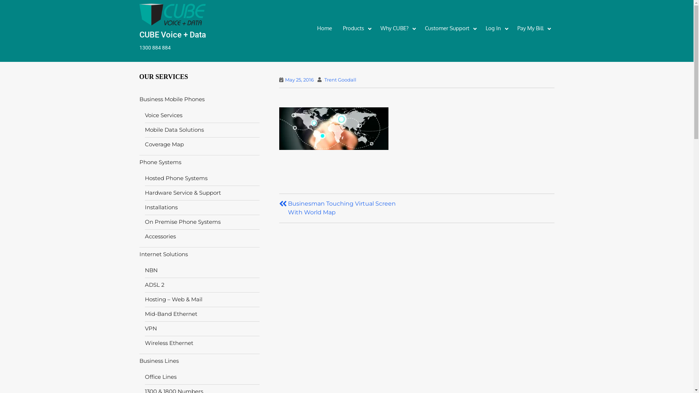  I want to click on Internet Solutions, so click(163, 254).